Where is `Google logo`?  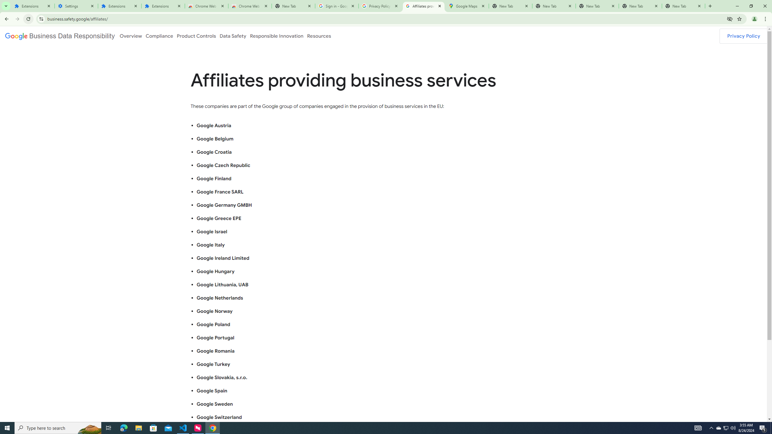
Google logo is located at coordinates (60, 36).